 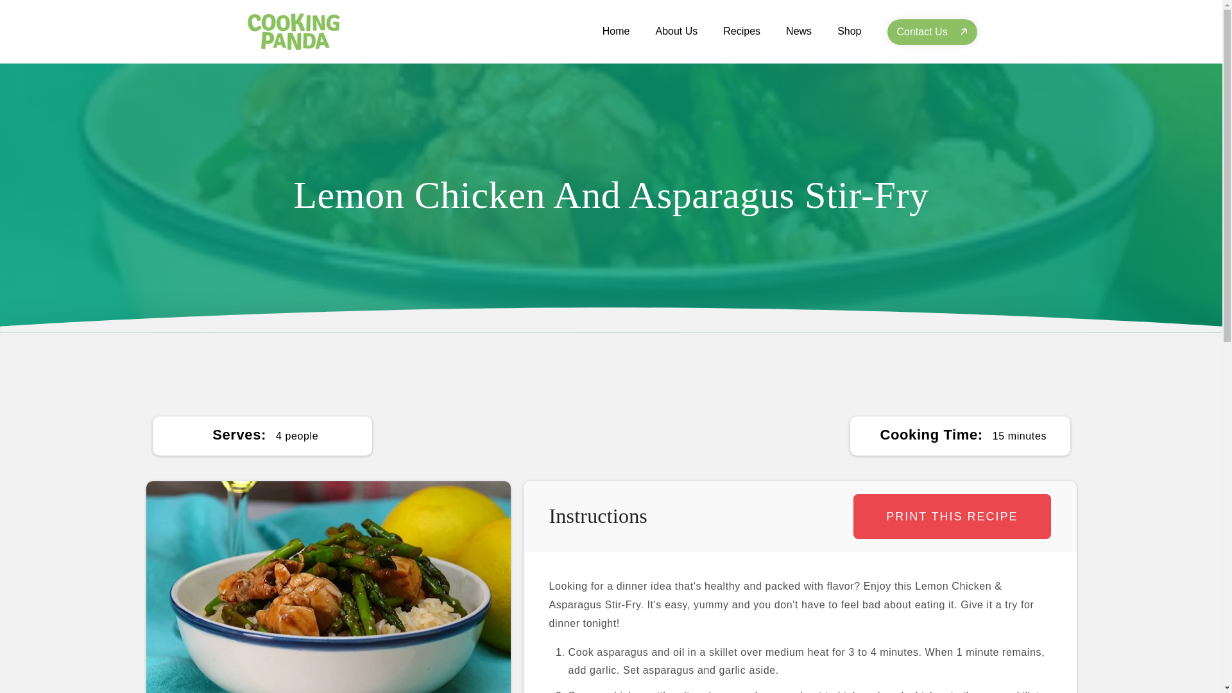 What do you see at coordinates (952, 517) in the screenshot?
I see `PRINT THIS RECIPE` at bounding box center [952, 517].